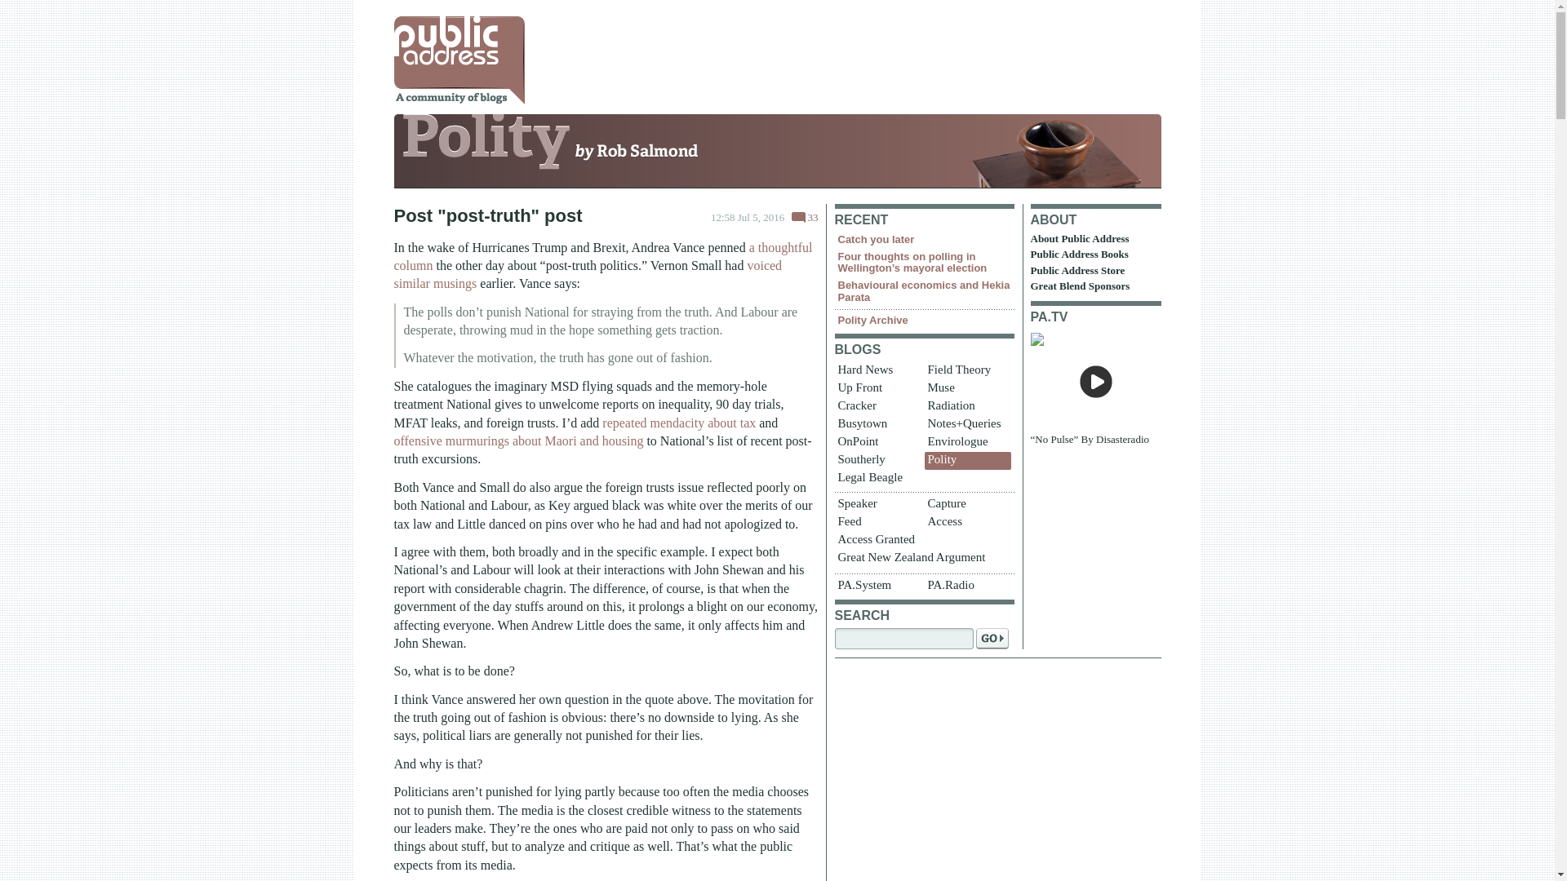 Image resolution: width=1567 pixels, height=881 pixels. I want to click on voiced similar musings, so click(588, 274).